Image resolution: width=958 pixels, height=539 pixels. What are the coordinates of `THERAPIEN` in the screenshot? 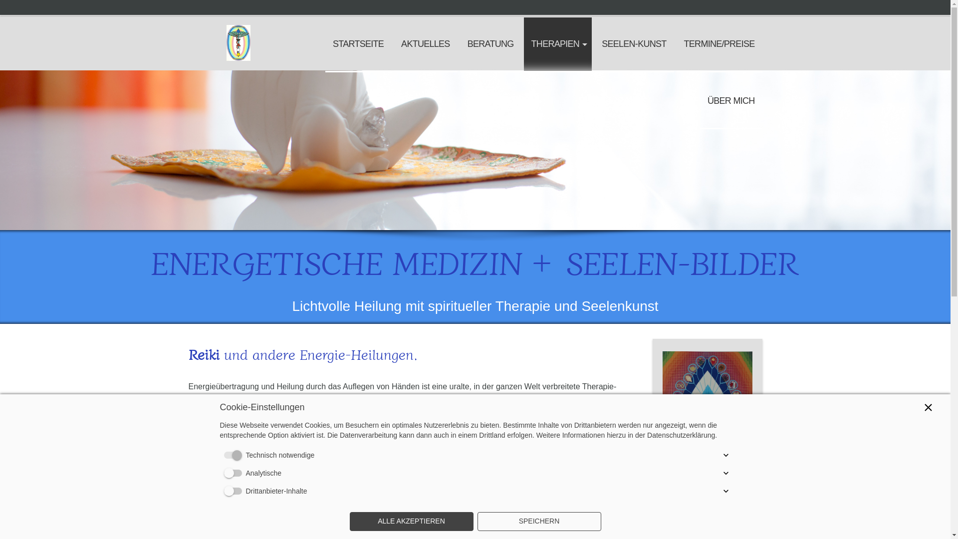 It's located at (558, 45).